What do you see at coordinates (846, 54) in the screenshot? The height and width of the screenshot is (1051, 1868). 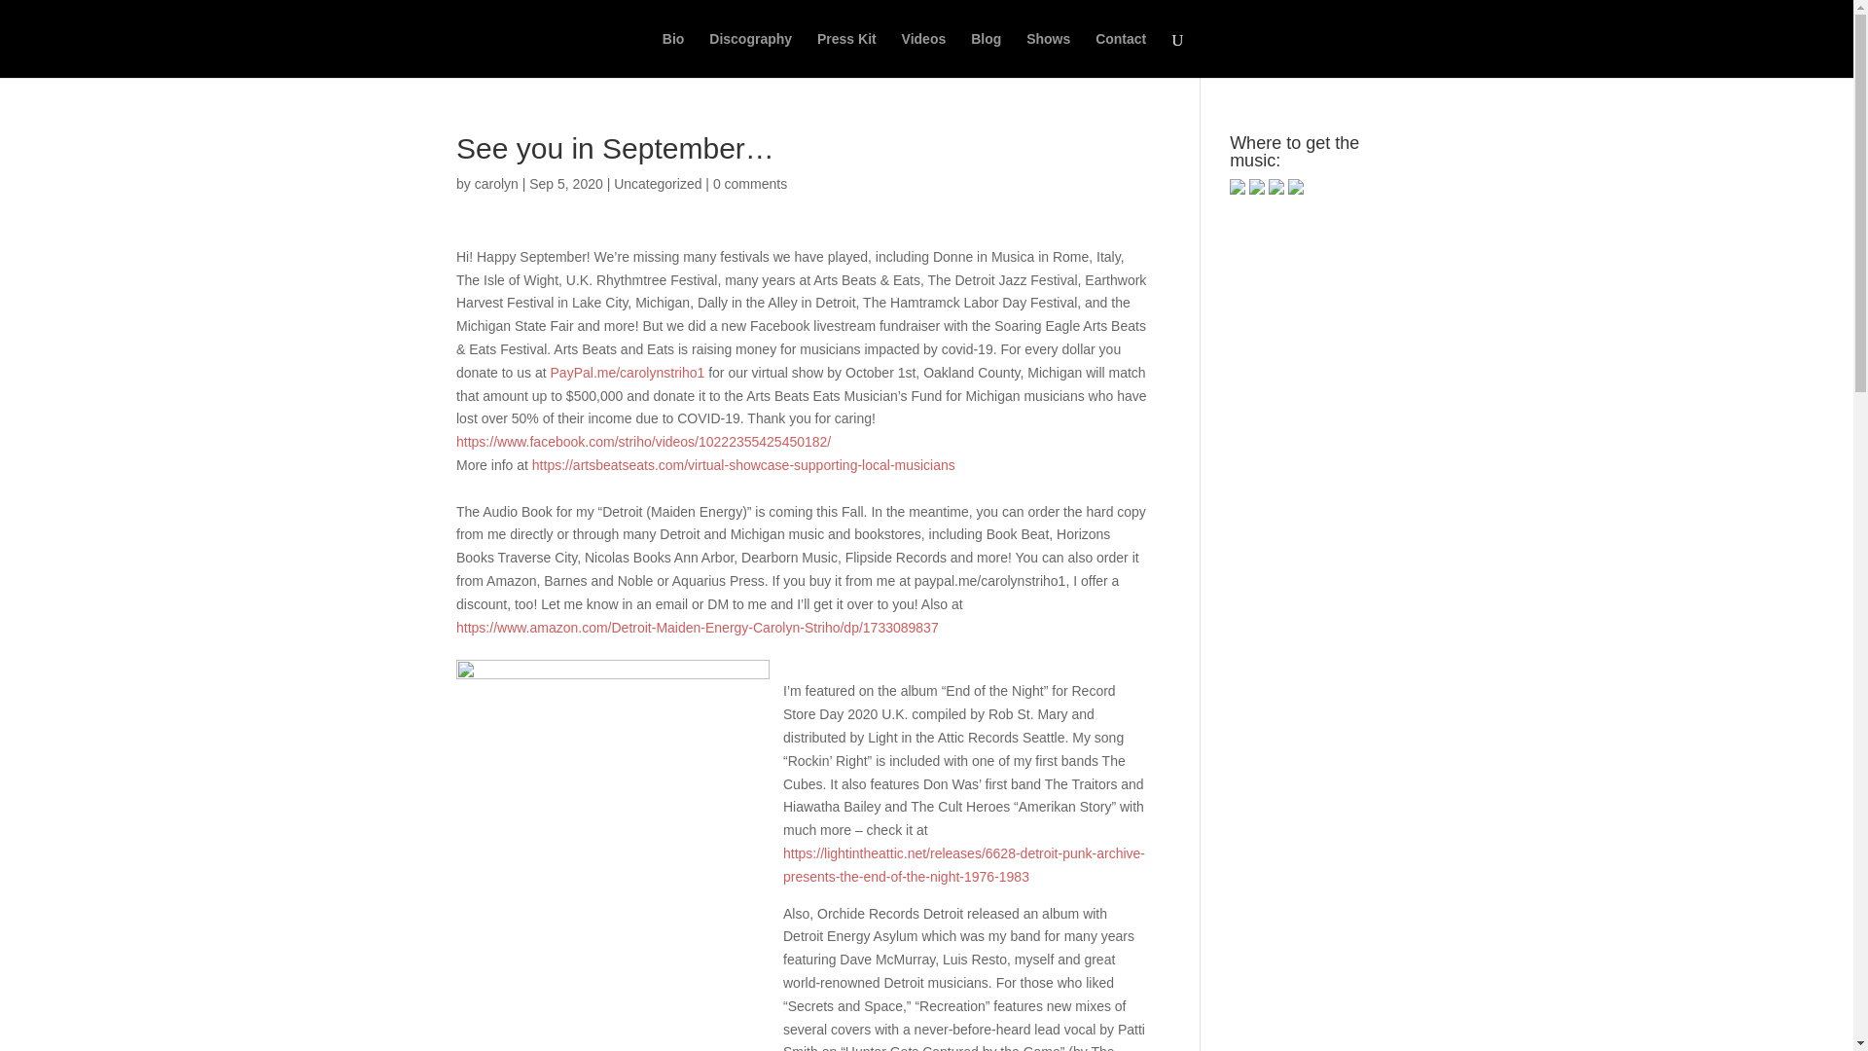 I see `Press Kit` at bounding box center [846, 54].